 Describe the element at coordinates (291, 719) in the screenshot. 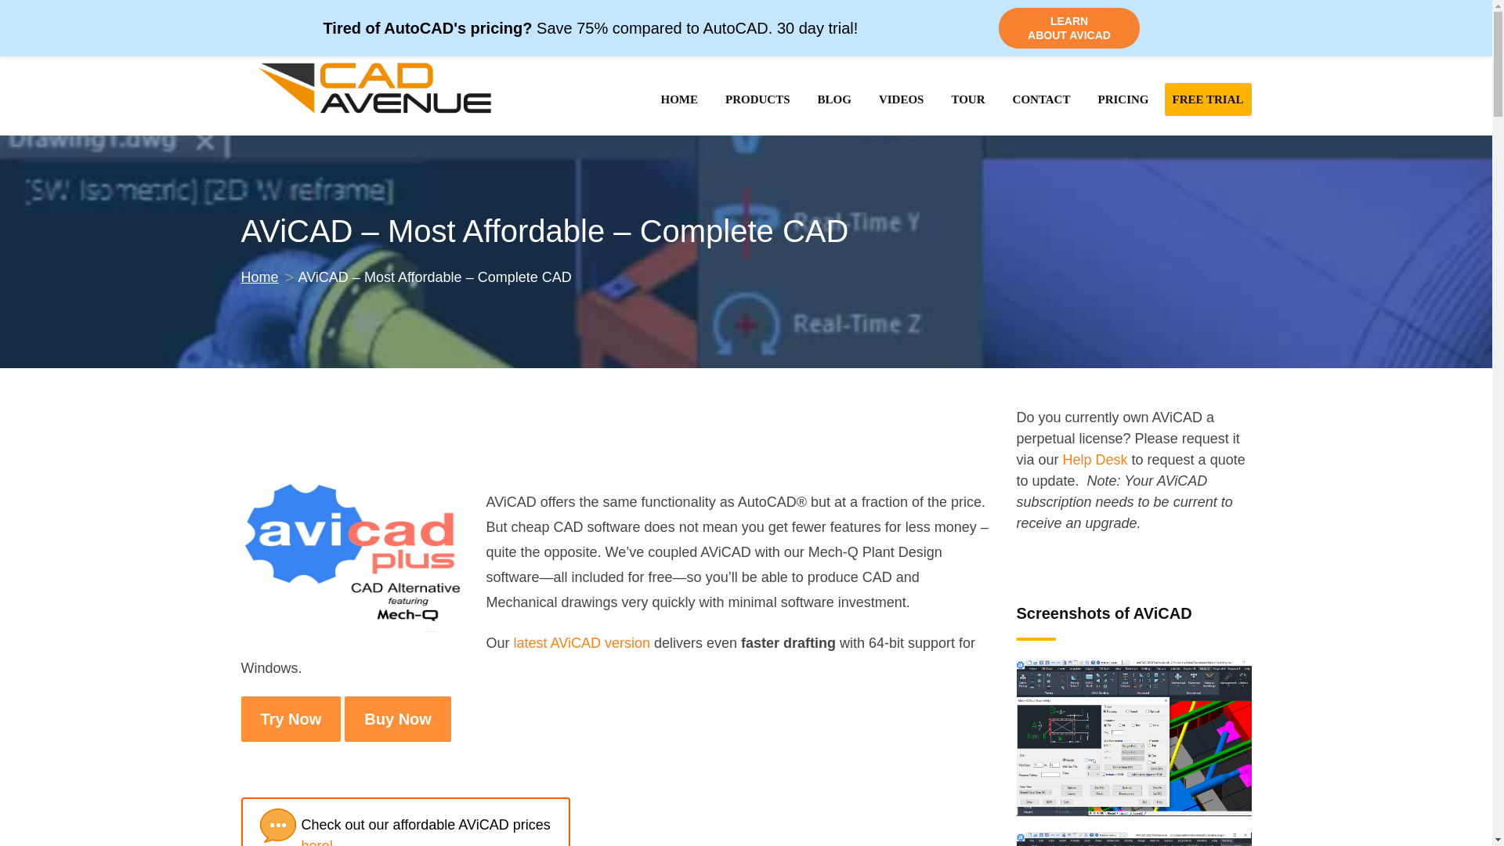

I see `Try Now` at that location.